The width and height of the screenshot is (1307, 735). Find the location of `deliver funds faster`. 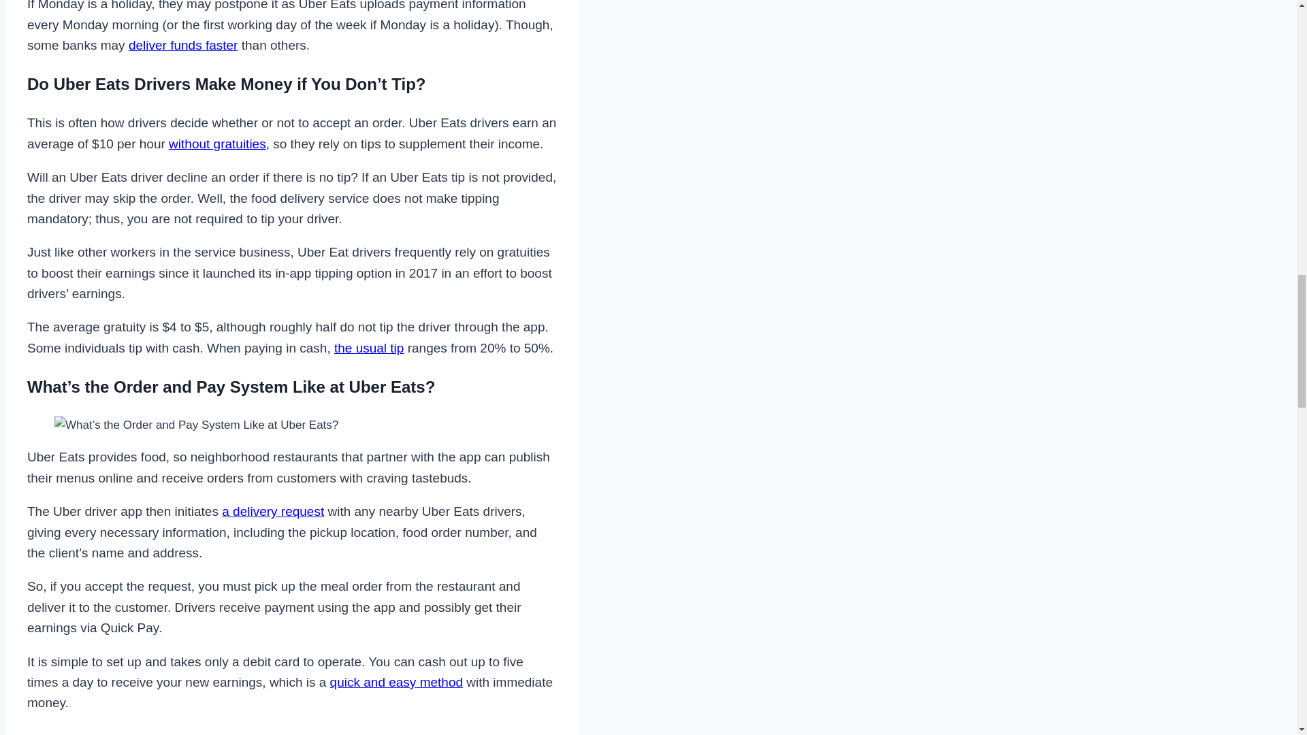

deliver funds faster is located at coordinates (182, 45).